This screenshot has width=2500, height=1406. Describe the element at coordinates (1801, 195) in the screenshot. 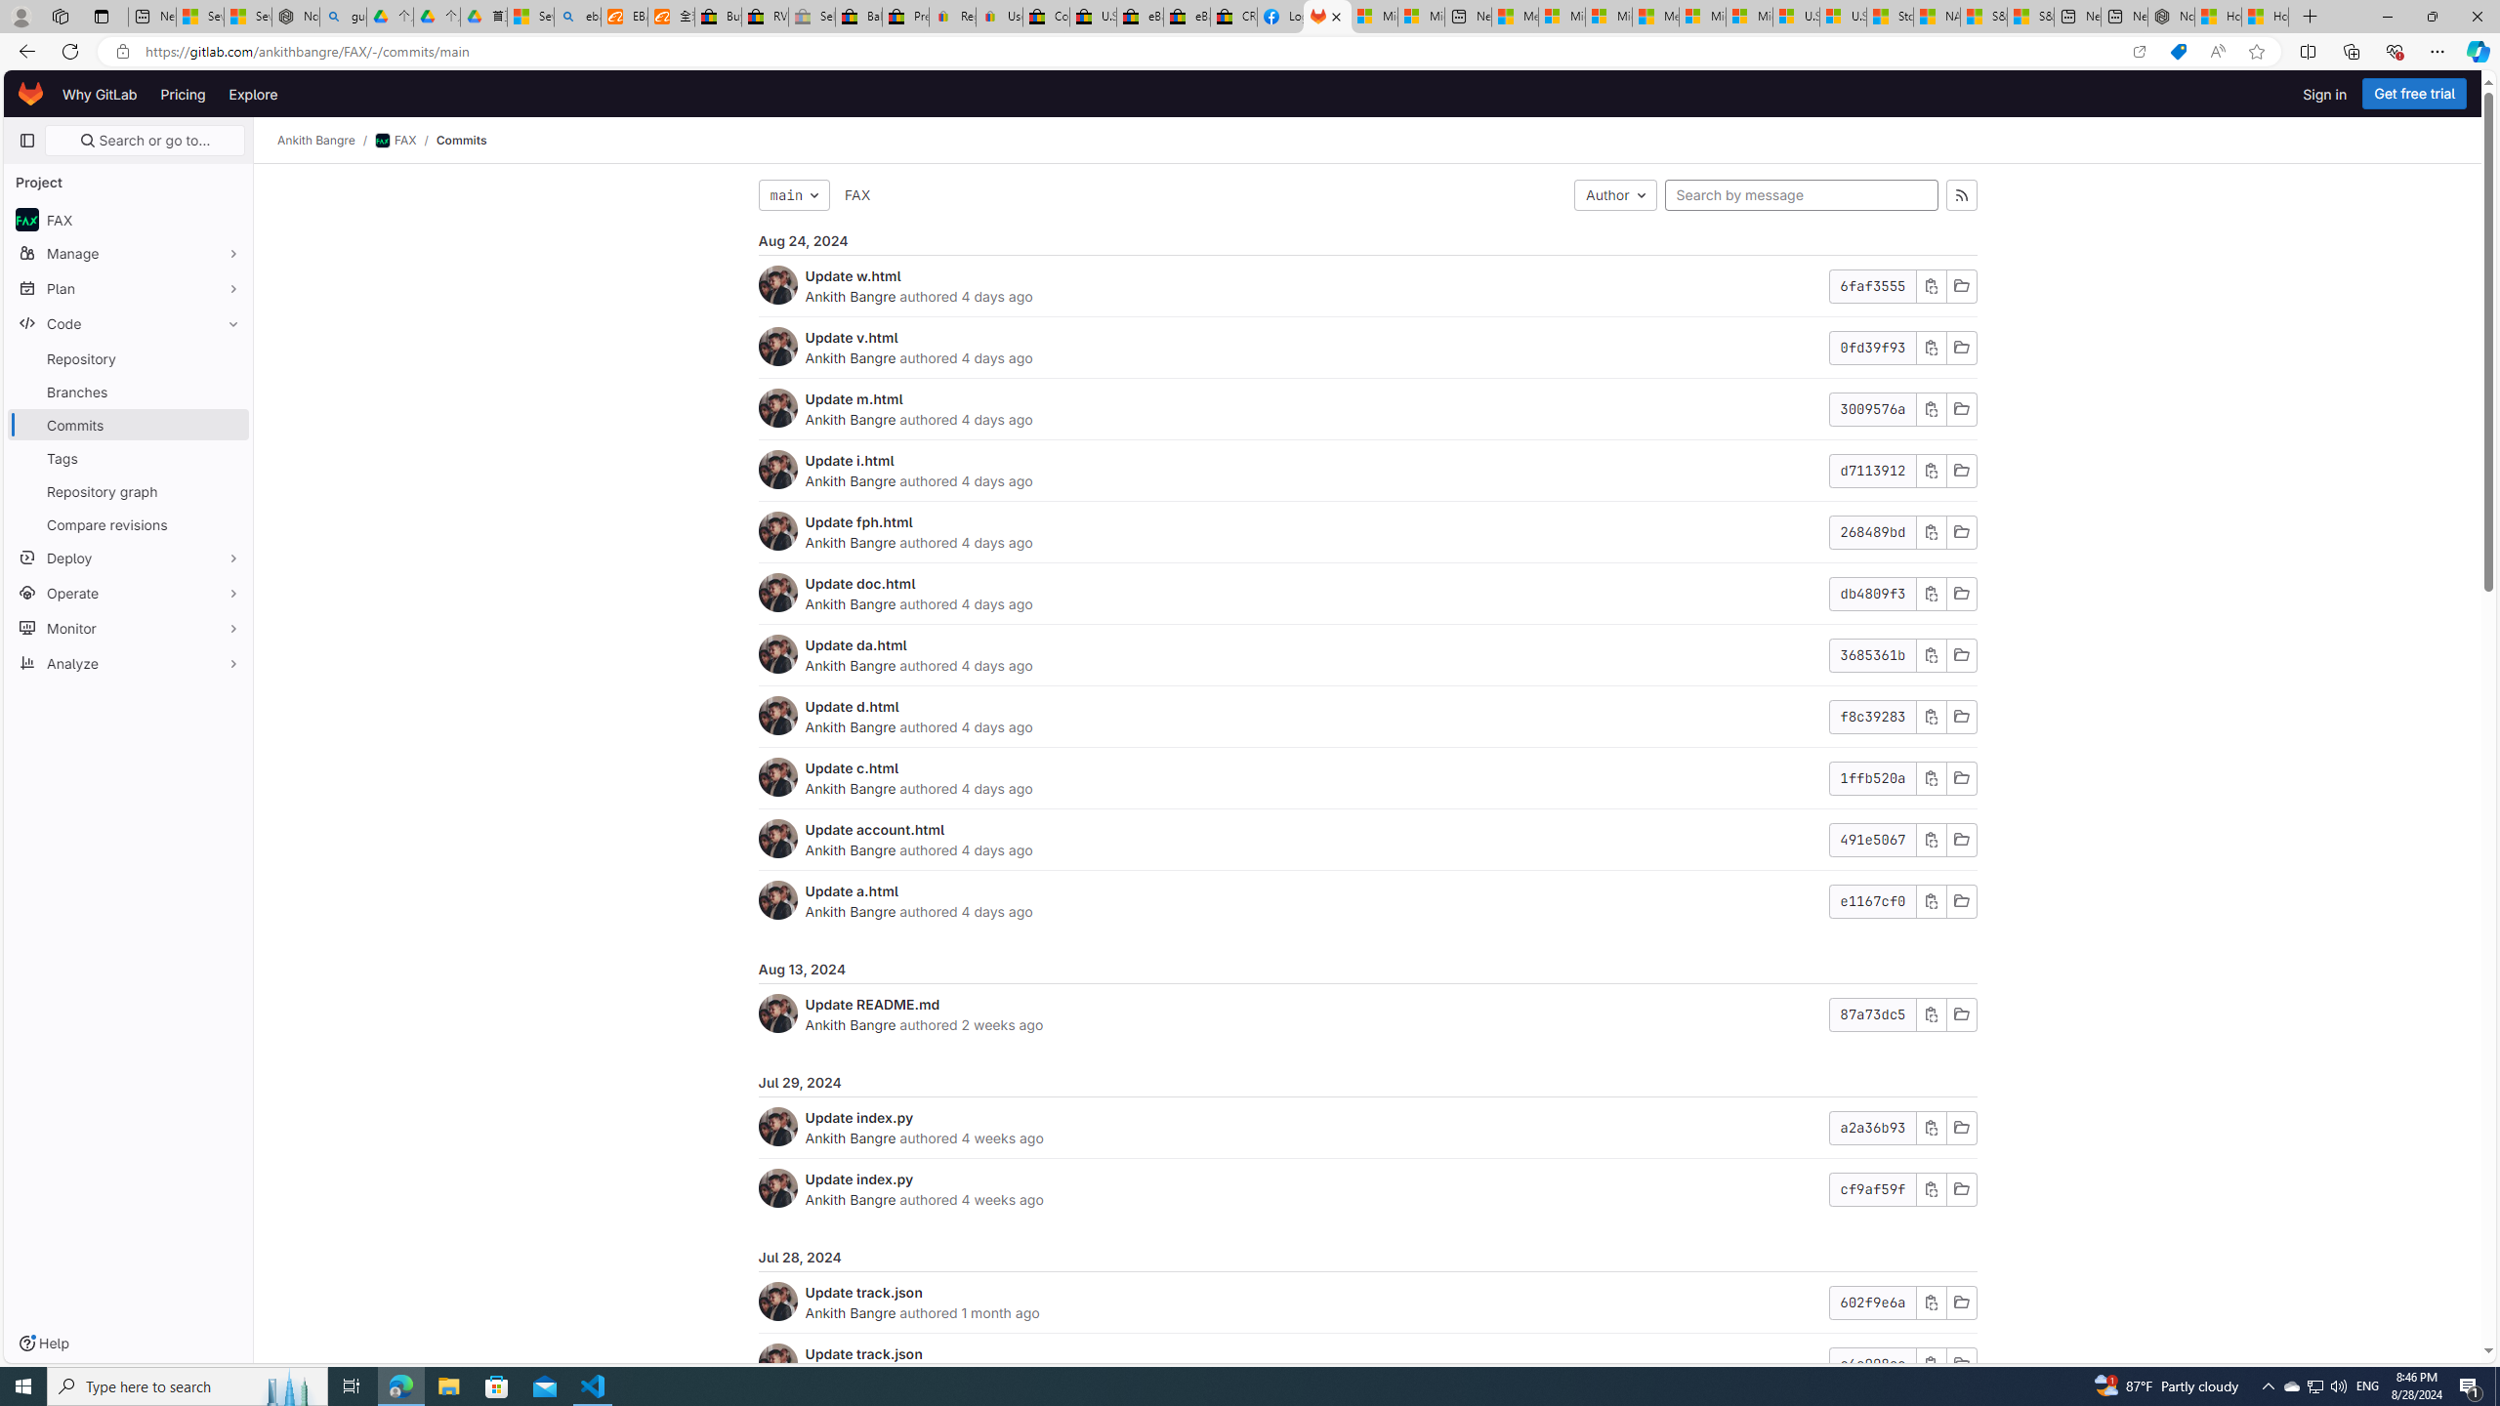

I see `Search by message` at that location.